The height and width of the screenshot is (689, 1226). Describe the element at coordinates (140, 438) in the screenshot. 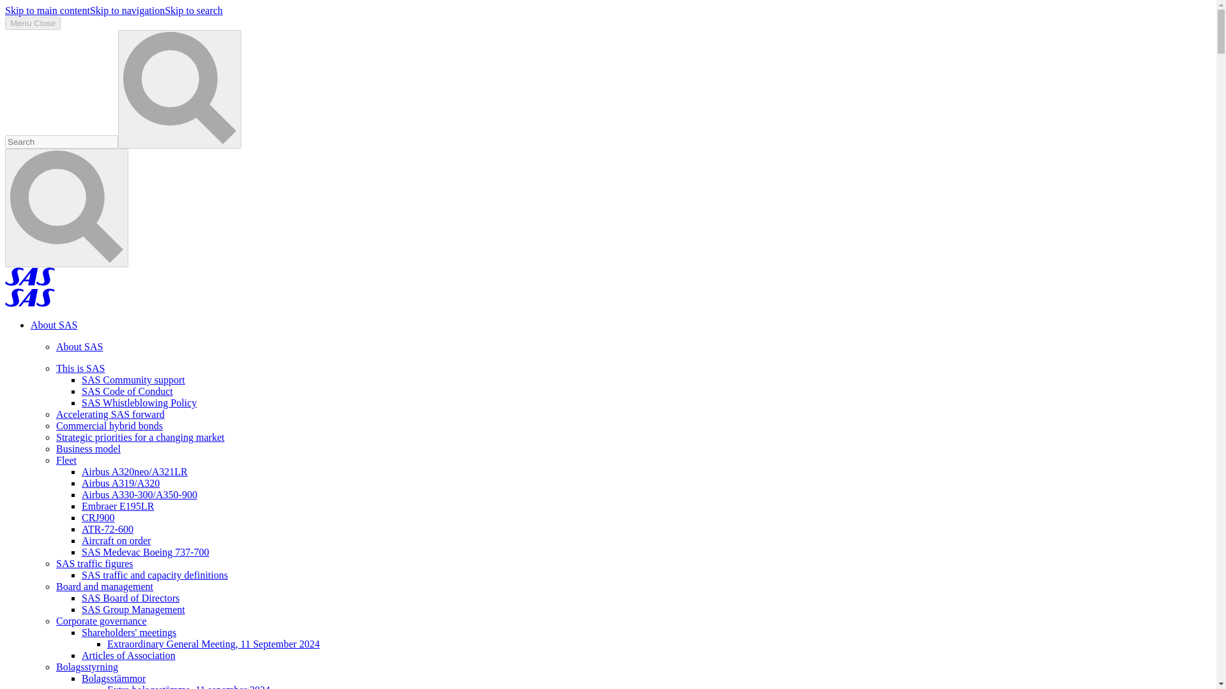

I see `Strategic priorities for a changing market` at that location.